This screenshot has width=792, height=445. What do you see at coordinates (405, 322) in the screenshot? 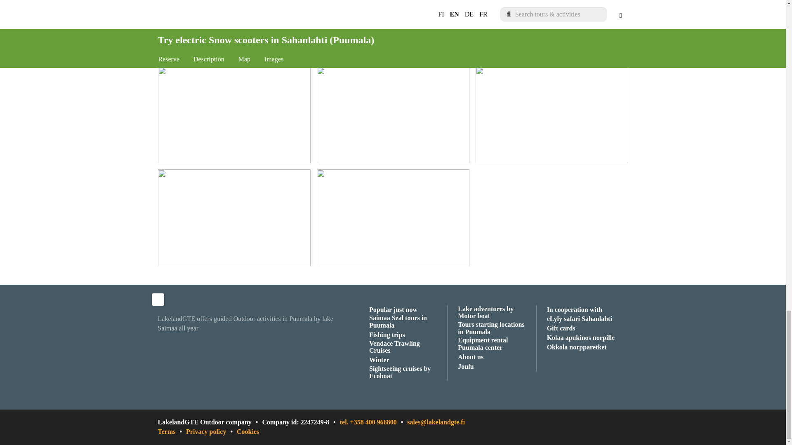
I see `Saimaa Seal tours in Puumala` at bounding box center [405, 322].